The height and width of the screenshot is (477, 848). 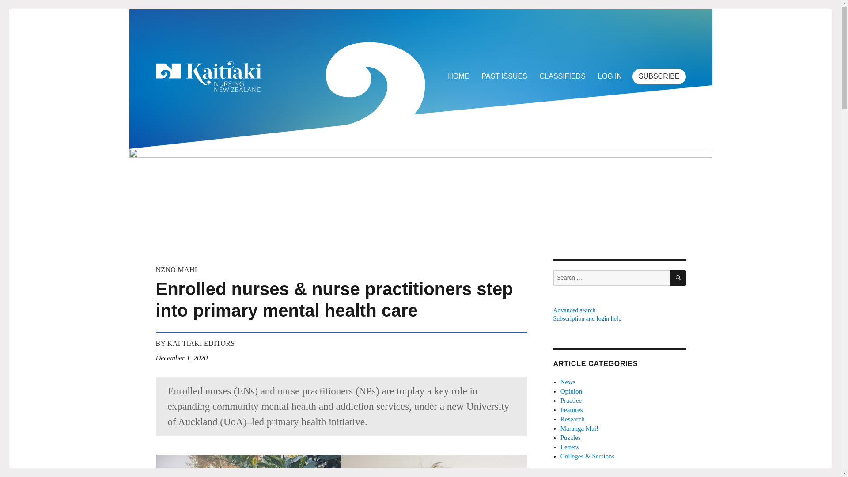 I want to click on Opinion, so click(x=571, y=391).